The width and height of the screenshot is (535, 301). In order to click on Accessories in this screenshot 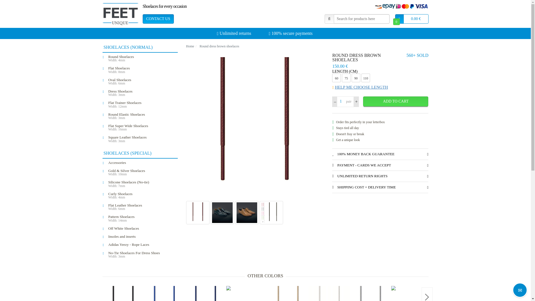, I will do `click(142, 163)`.